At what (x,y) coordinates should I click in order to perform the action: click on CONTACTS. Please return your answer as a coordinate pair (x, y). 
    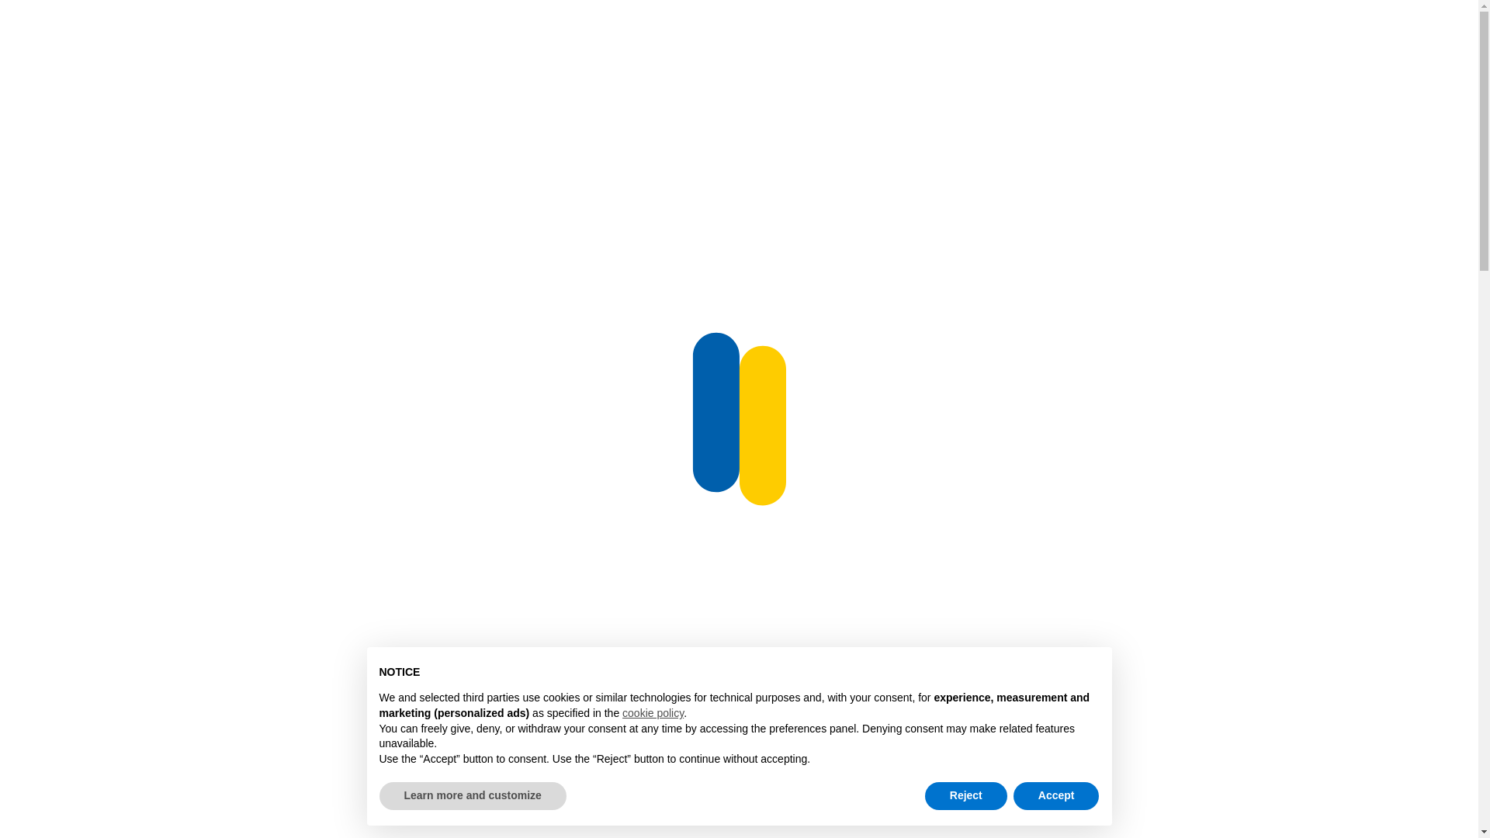
    Looking at the image, I should click on (813, 31).